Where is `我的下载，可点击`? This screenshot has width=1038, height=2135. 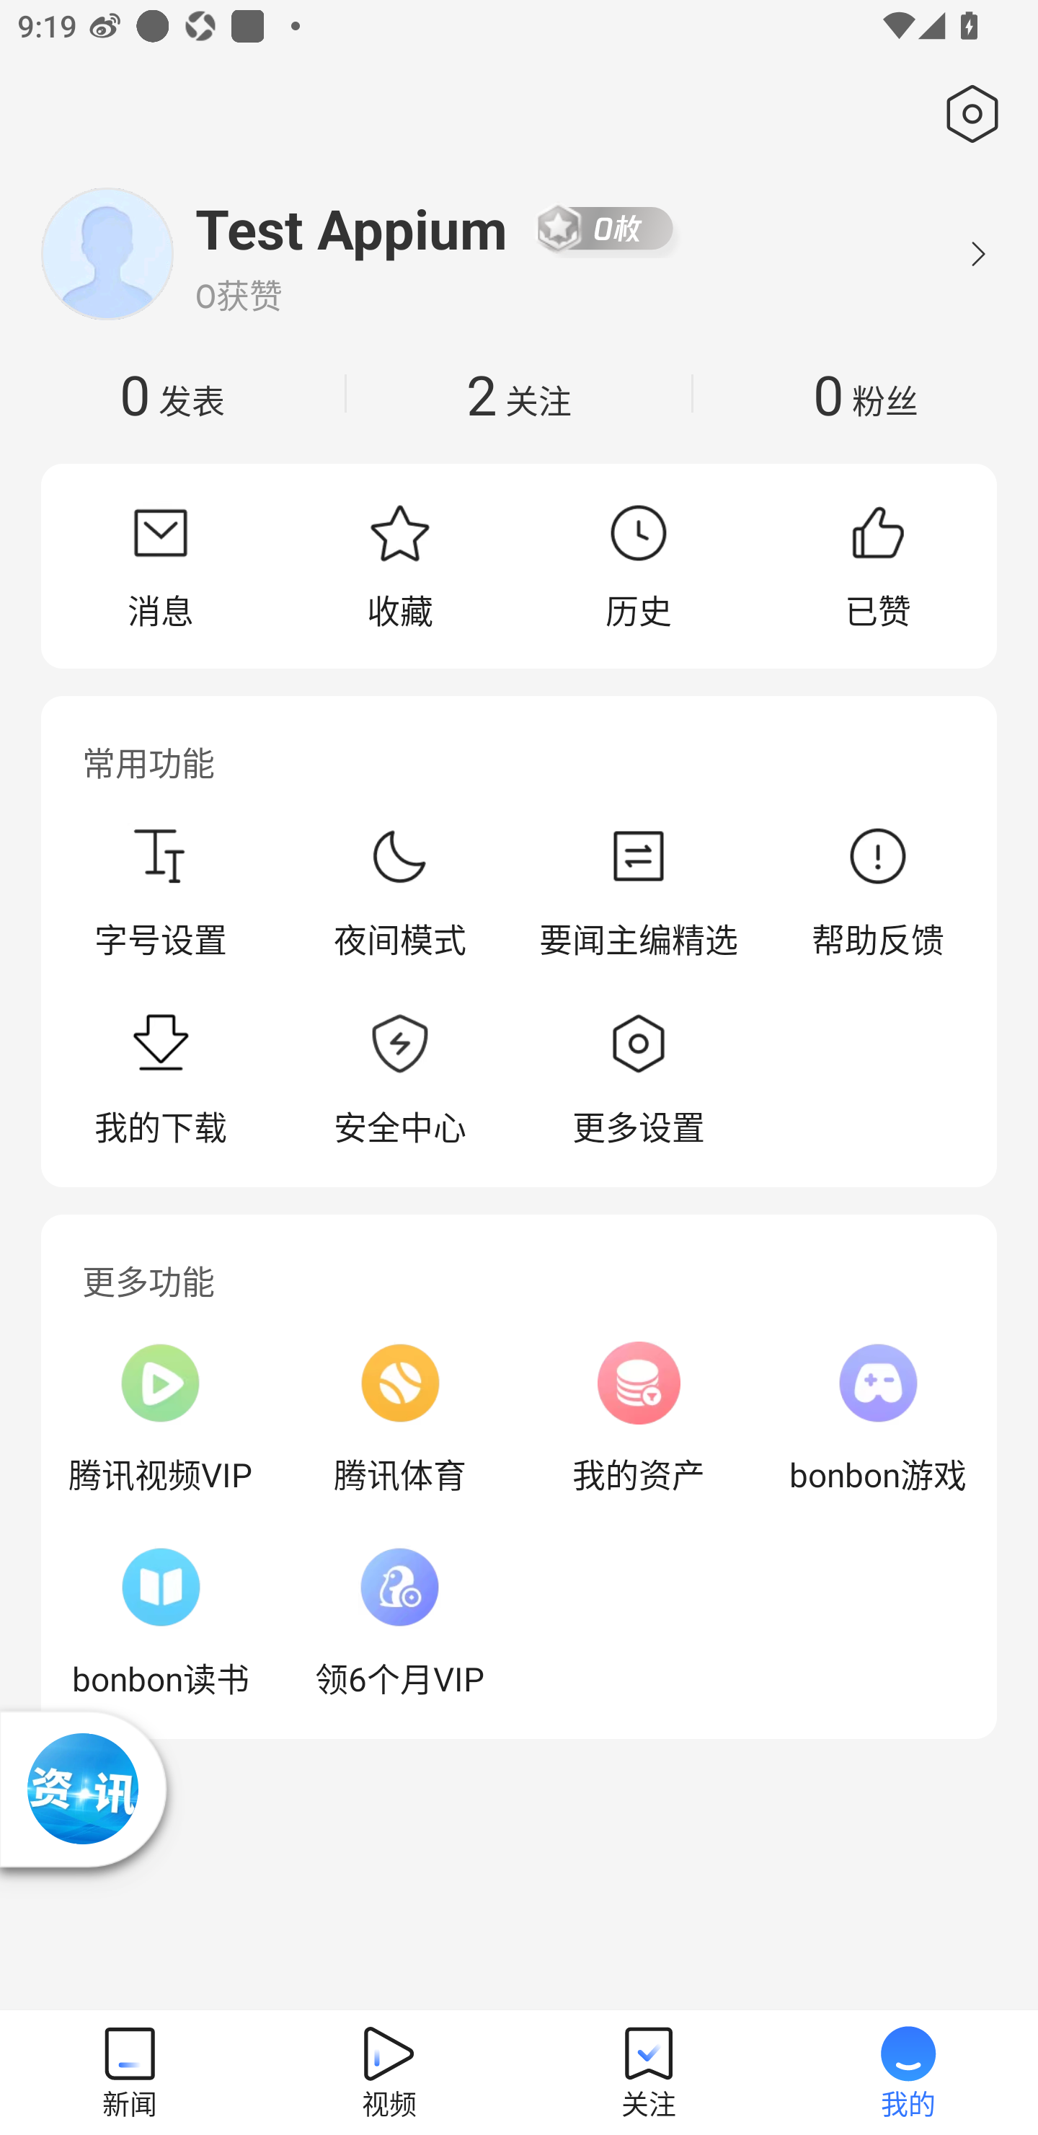 我的下载，可点击 is located at coordinates (160, 1080).